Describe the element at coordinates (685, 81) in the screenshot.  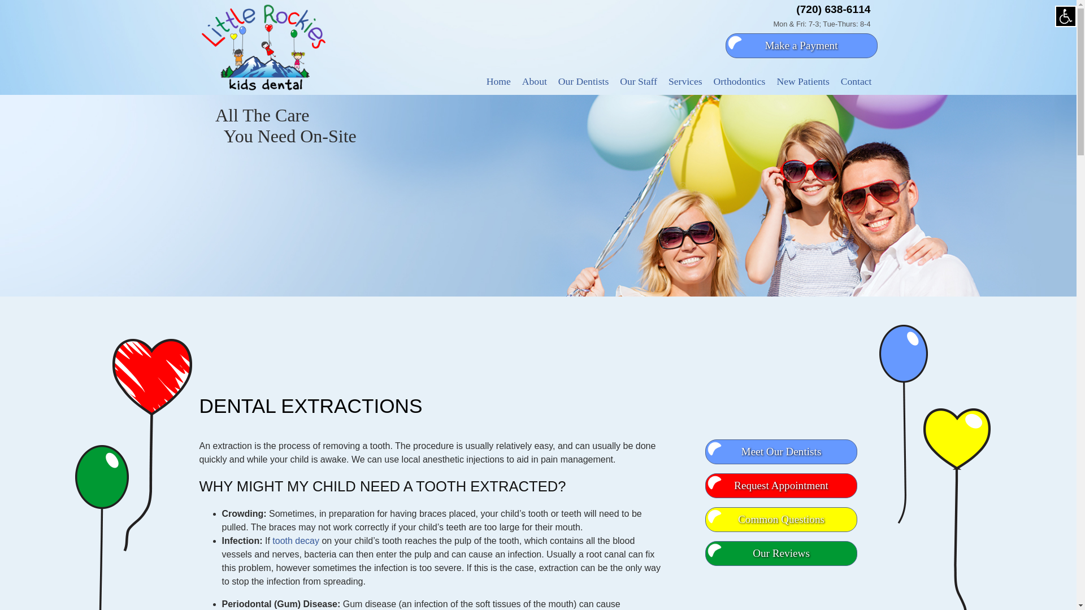
I see `Services` at that location.